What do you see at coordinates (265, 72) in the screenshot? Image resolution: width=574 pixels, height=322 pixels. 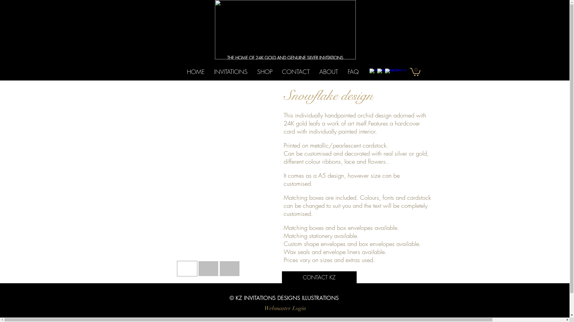 I see `SHOP` at bounding box center [265, 72].